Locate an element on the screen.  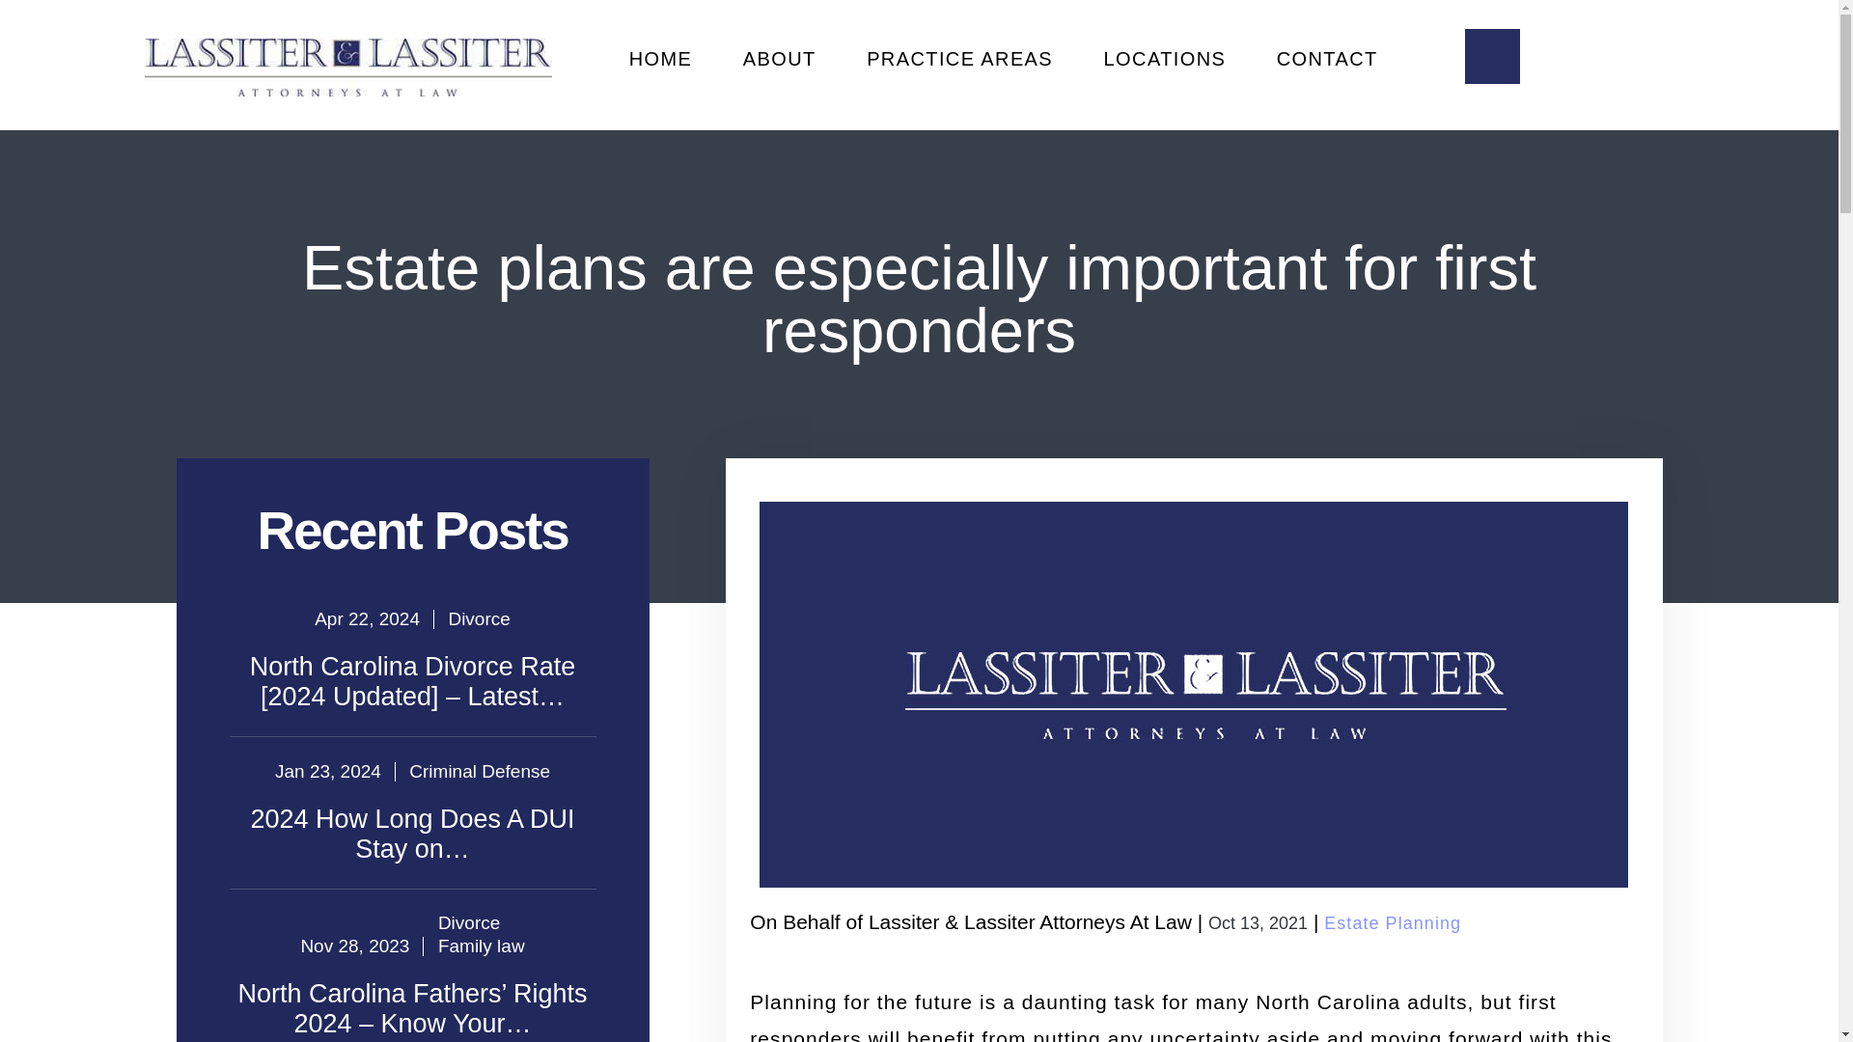
LOCATIONS is located at coordinates (1165, 58).